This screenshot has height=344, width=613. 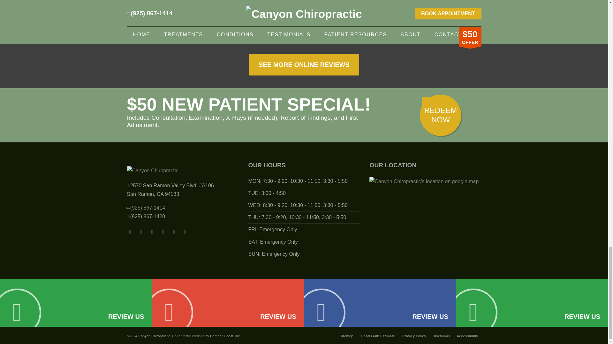 What do you see at coordinates (141, 229) in the screenshot?
I see `Instagram` at bounding box center [141, 229].